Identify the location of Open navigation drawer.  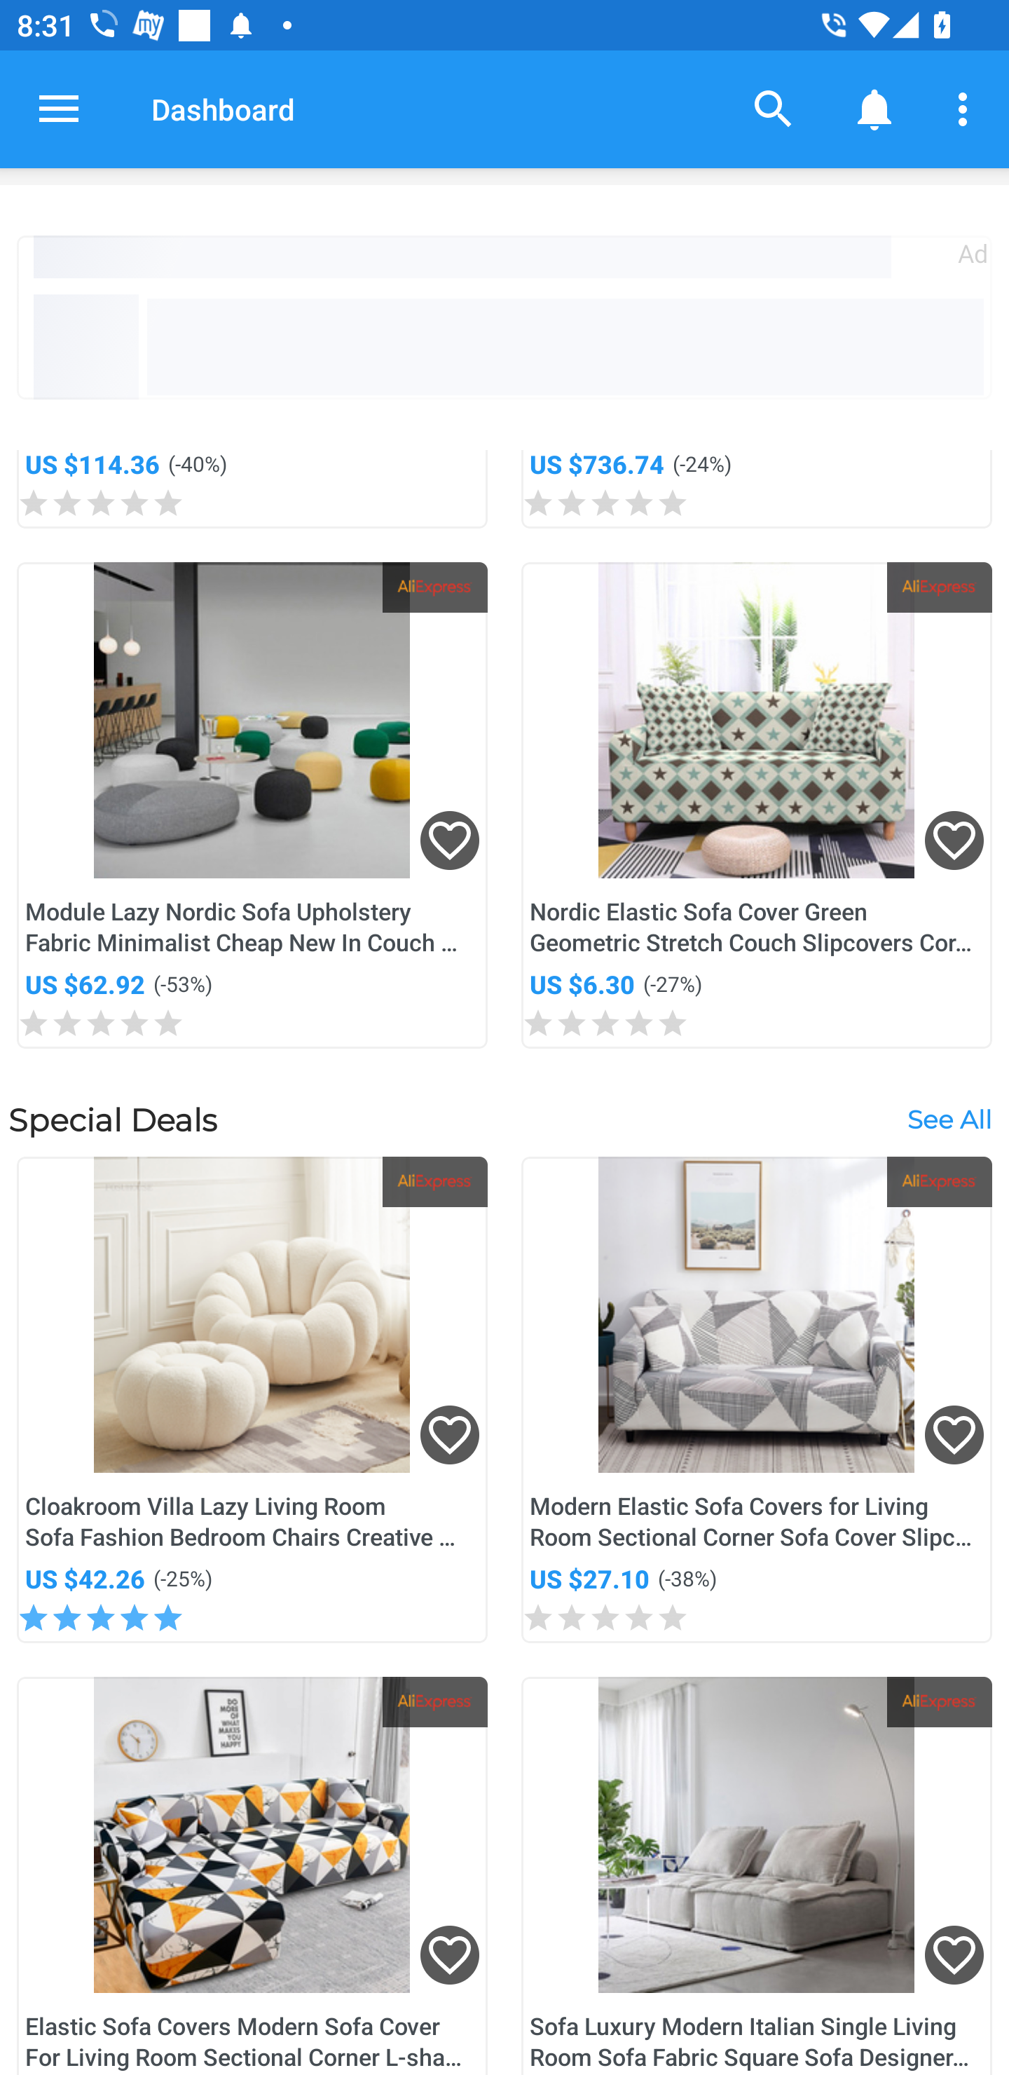
(59, 109).